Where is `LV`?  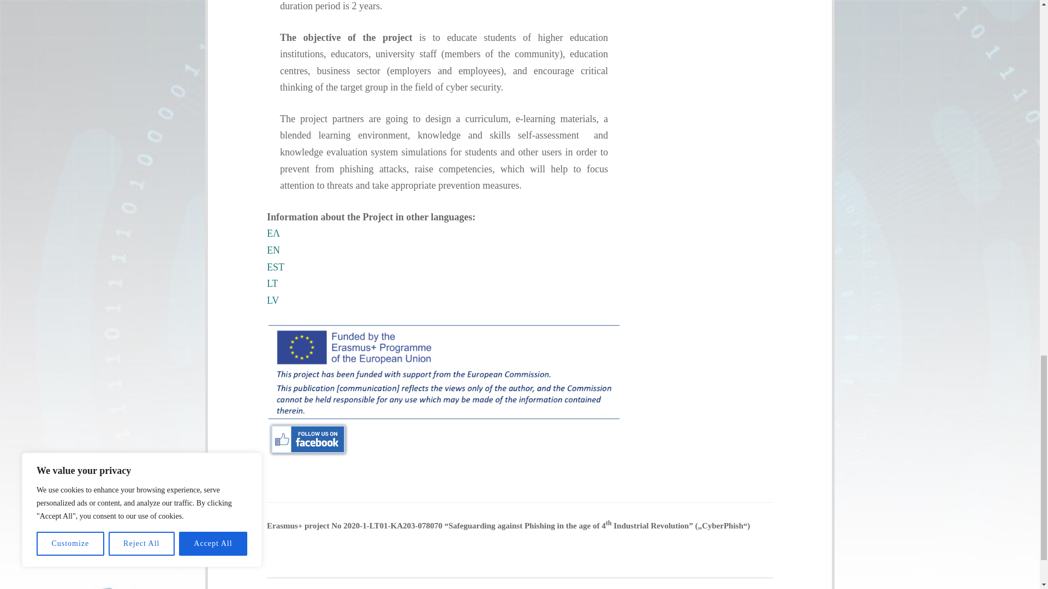
LV is located at coordinates (273, 300).